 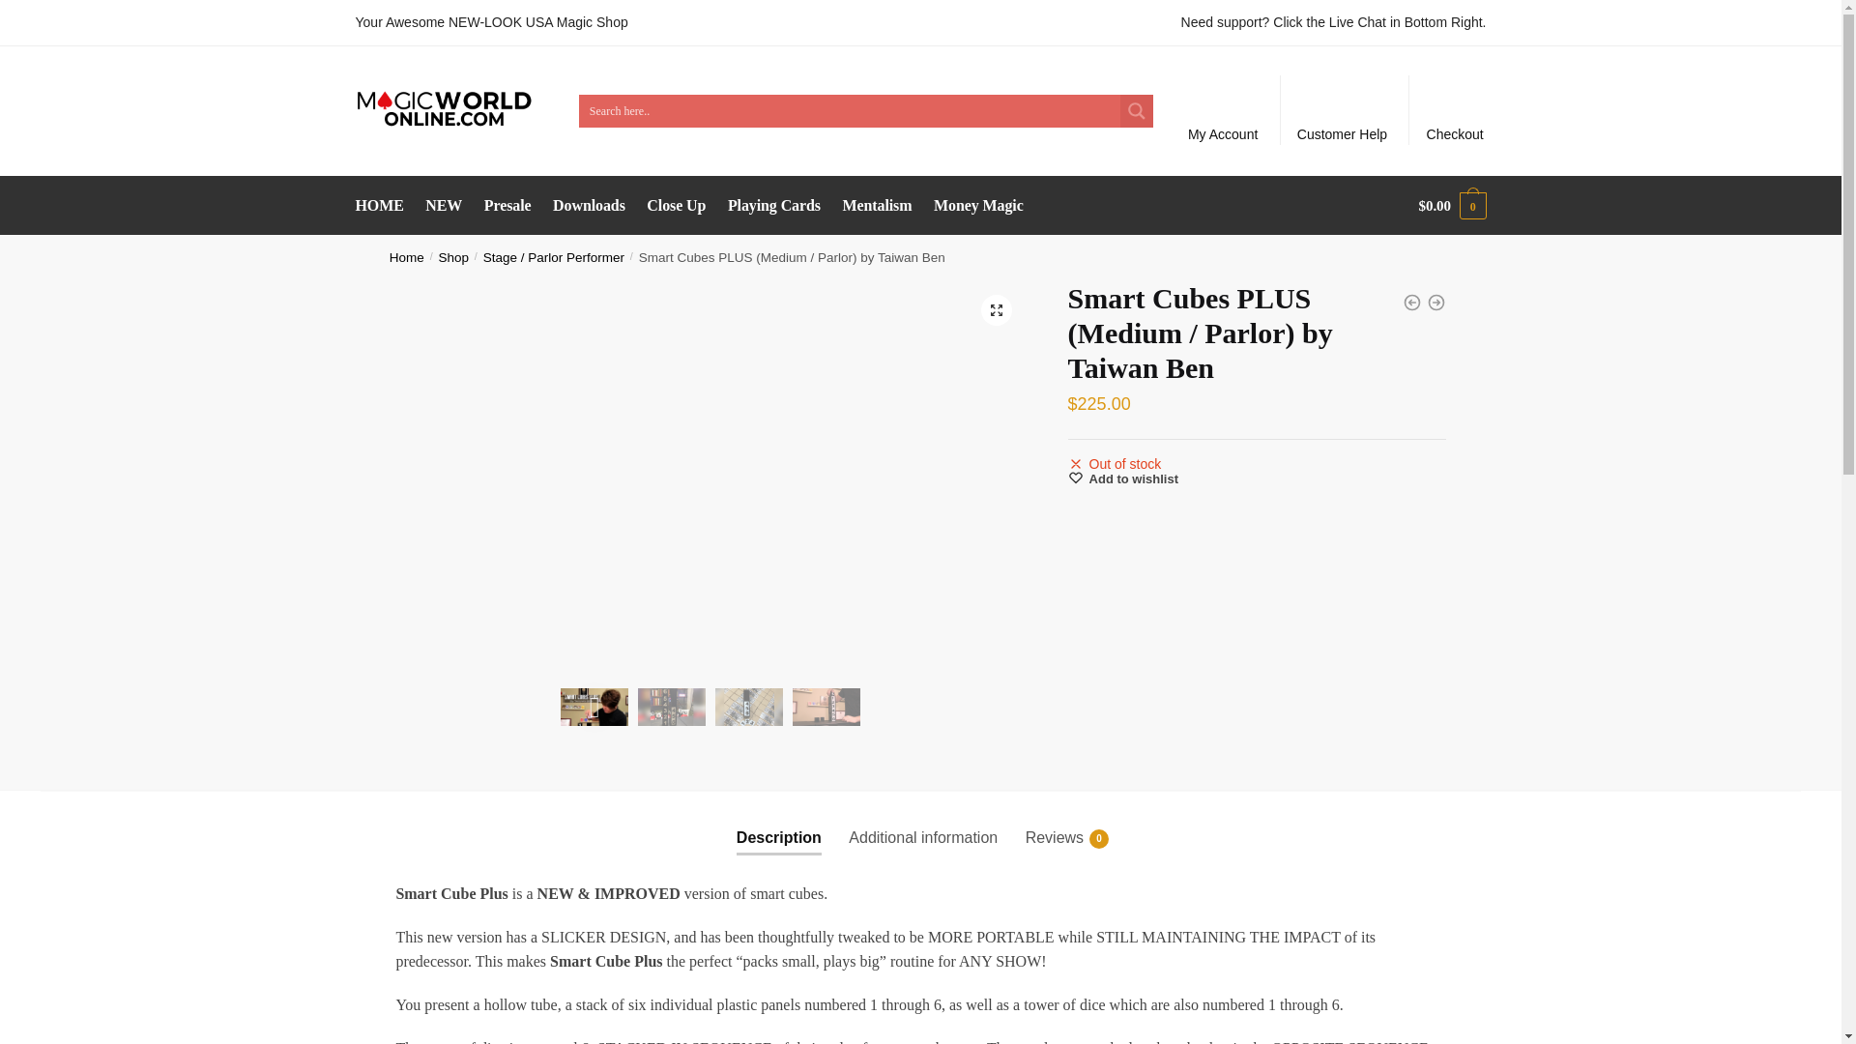 What do you see at coordinates (1055, 822) in the screenshot?
I see `Close Up` at bounding box center [1055, 822].